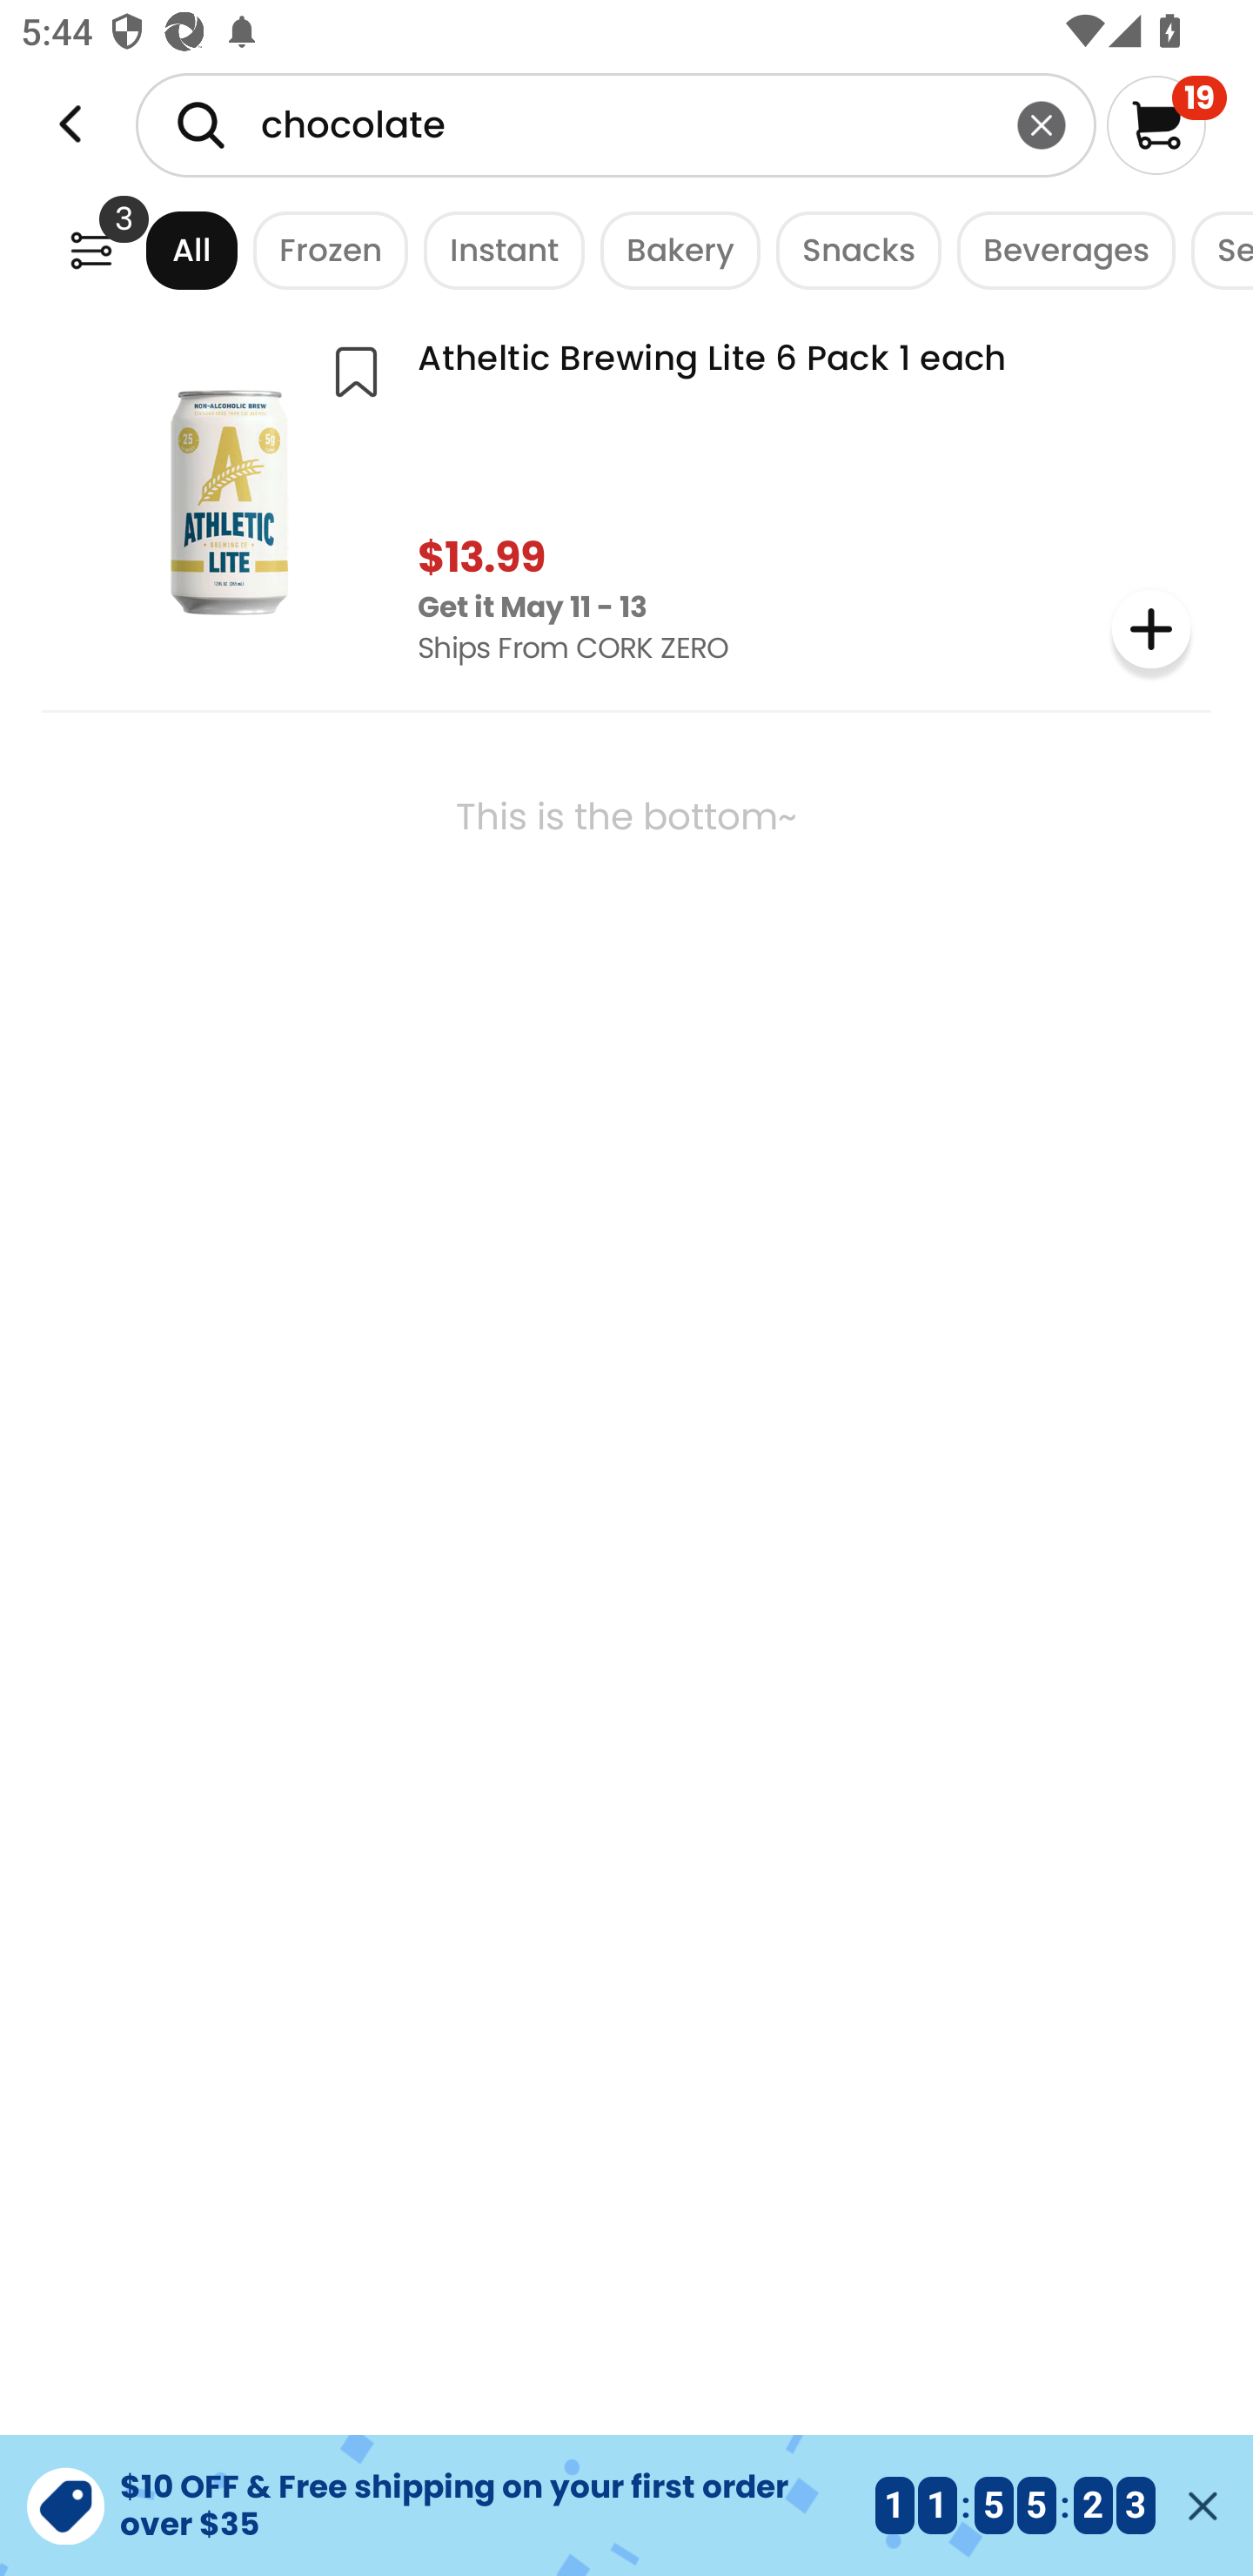  What do you see at coordinates (1166, 124) in the screenshot?
I see `19` at bounding box center [1166, 124].